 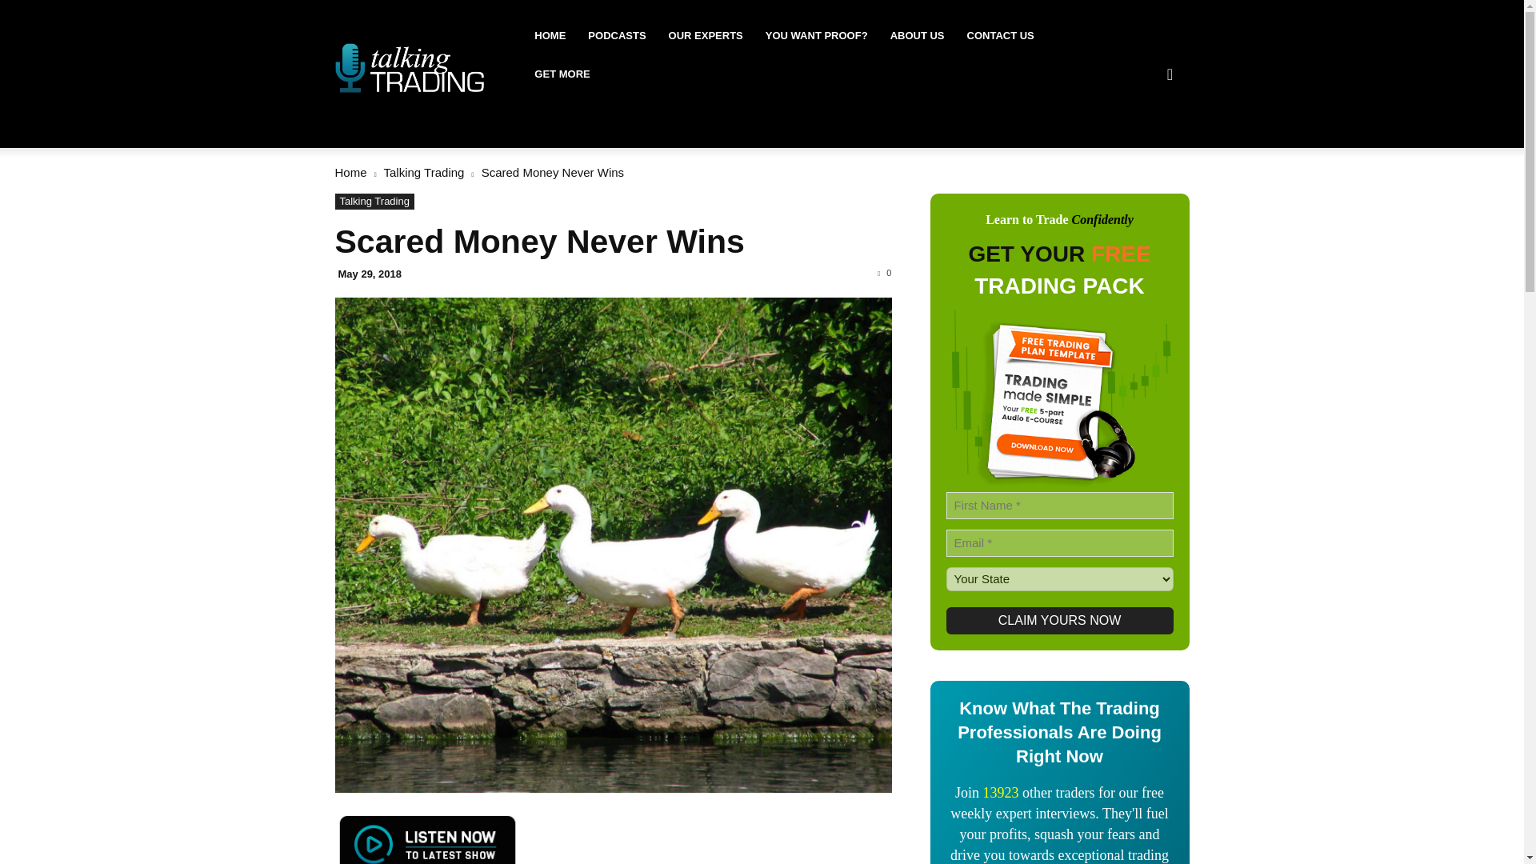 What do you see at coordinates (539, 242) in the screenshot?
I see `Scared Money Never Wins` at bounding box center [539, 242].